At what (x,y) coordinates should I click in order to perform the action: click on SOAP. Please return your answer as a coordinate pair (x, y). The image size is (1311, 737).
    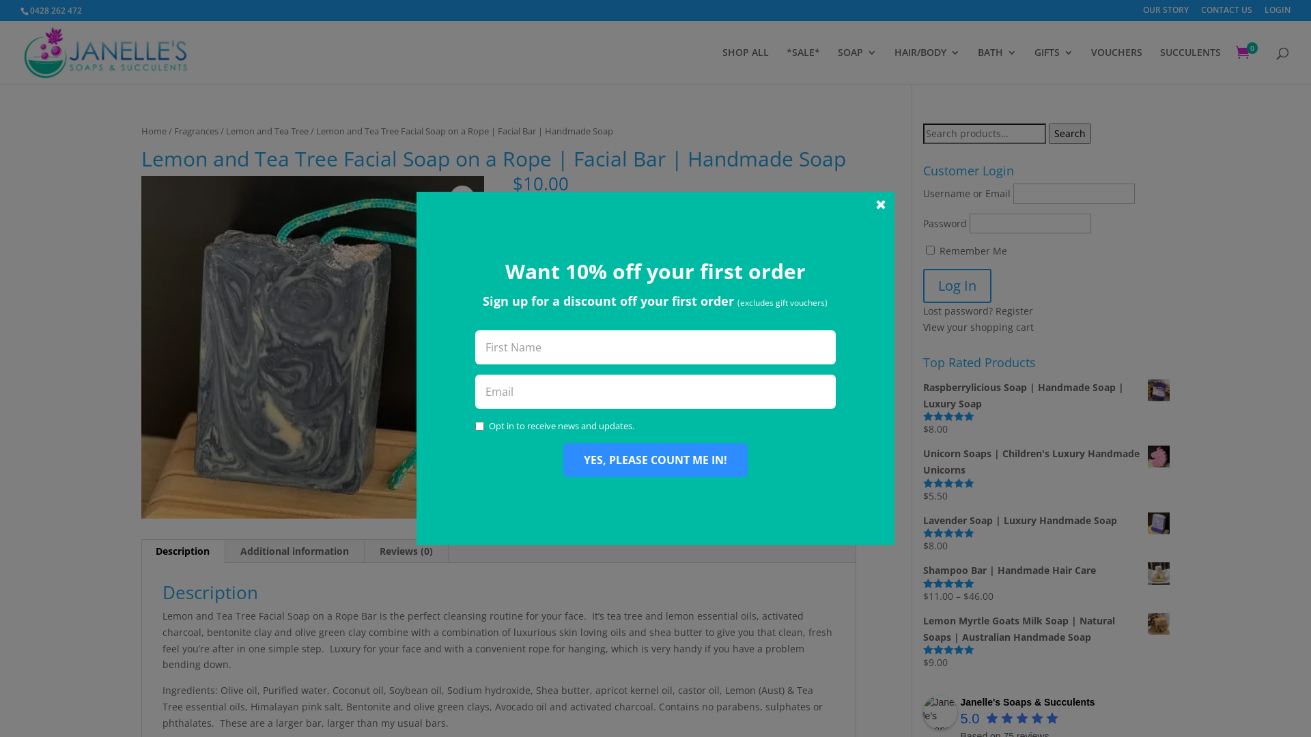
    Looking at the image, I should click on (858, 66).